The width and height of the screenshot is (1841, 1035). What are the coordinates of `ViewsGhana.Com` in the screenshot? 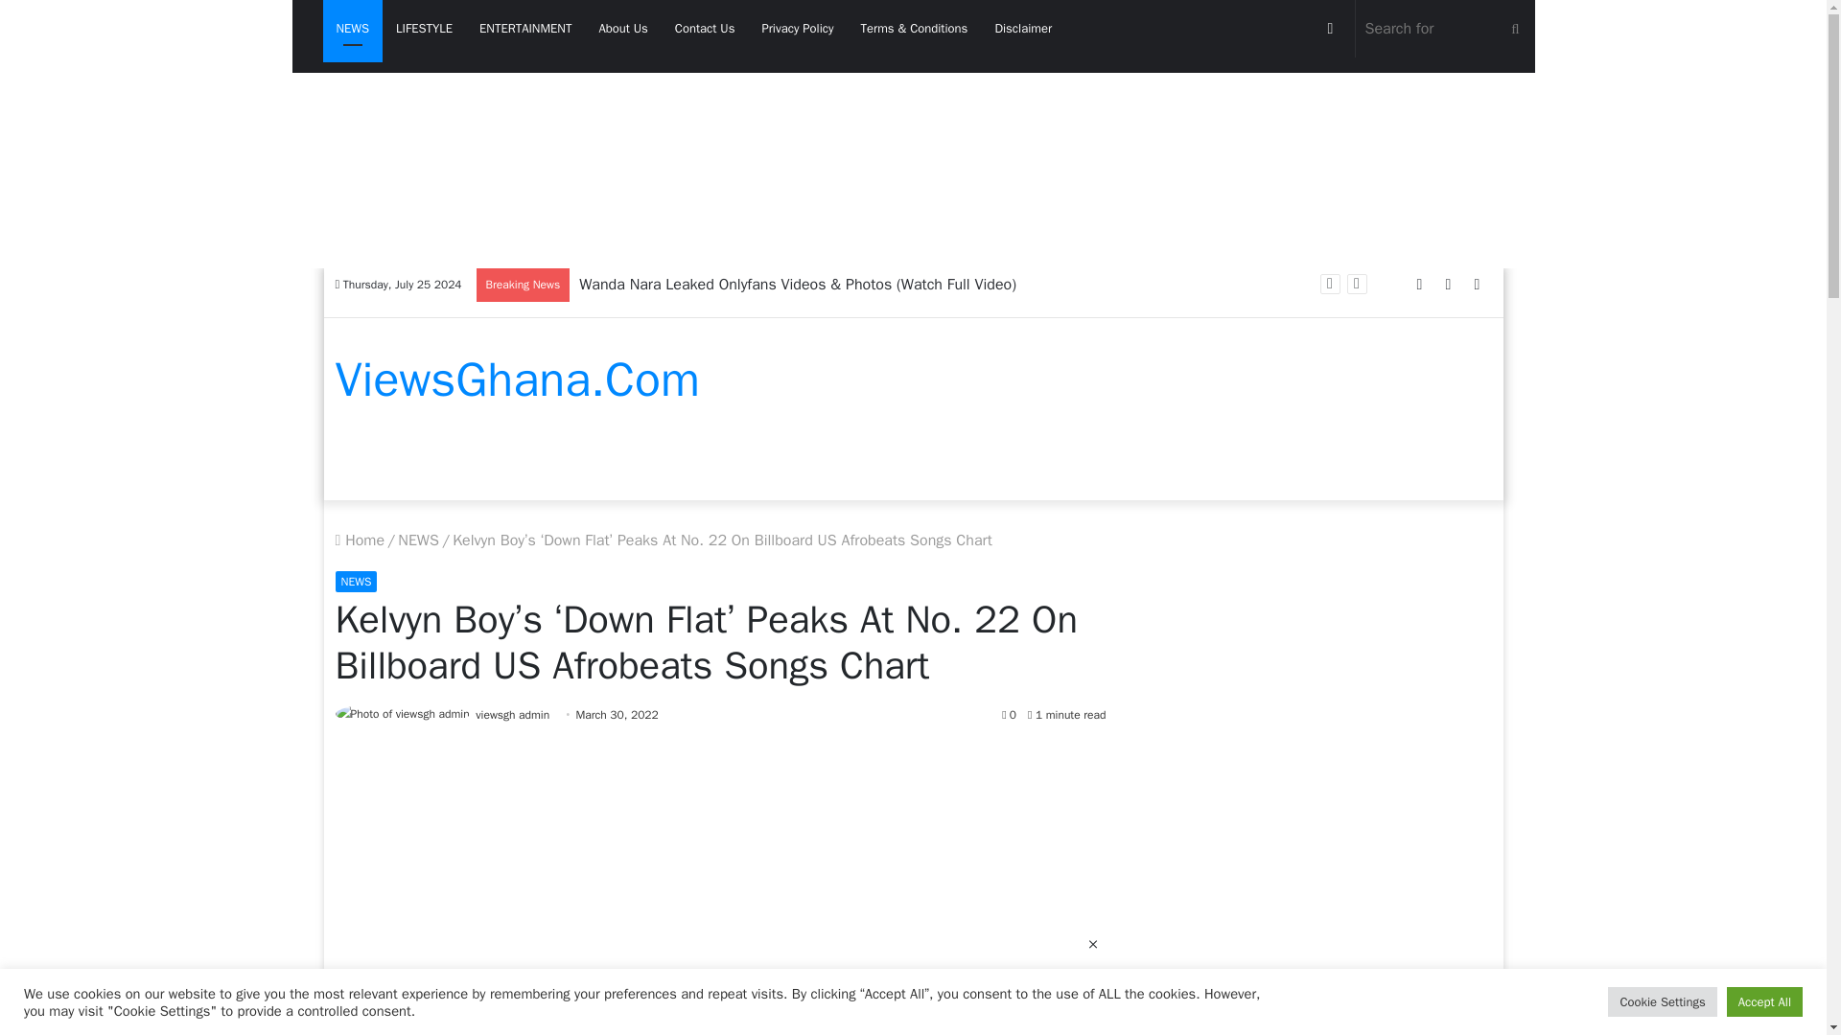 It's located at (517, 379).